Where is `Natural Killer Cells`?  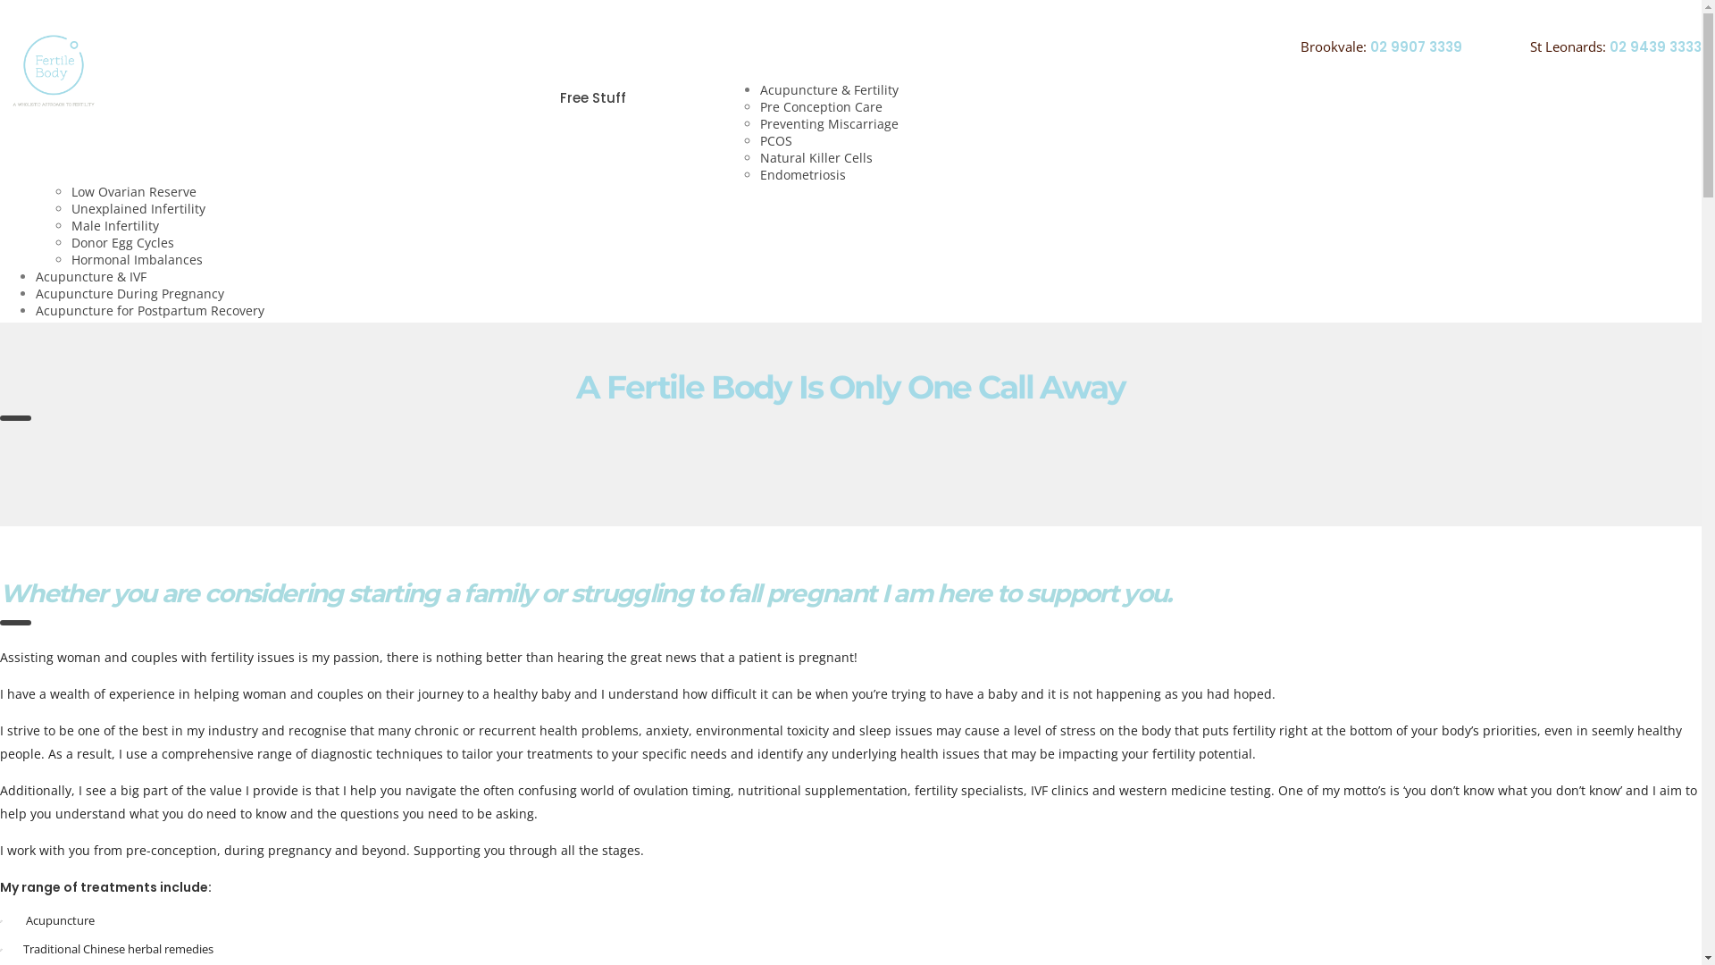
Natural Killer Cells is located at coordinates (816, 157).